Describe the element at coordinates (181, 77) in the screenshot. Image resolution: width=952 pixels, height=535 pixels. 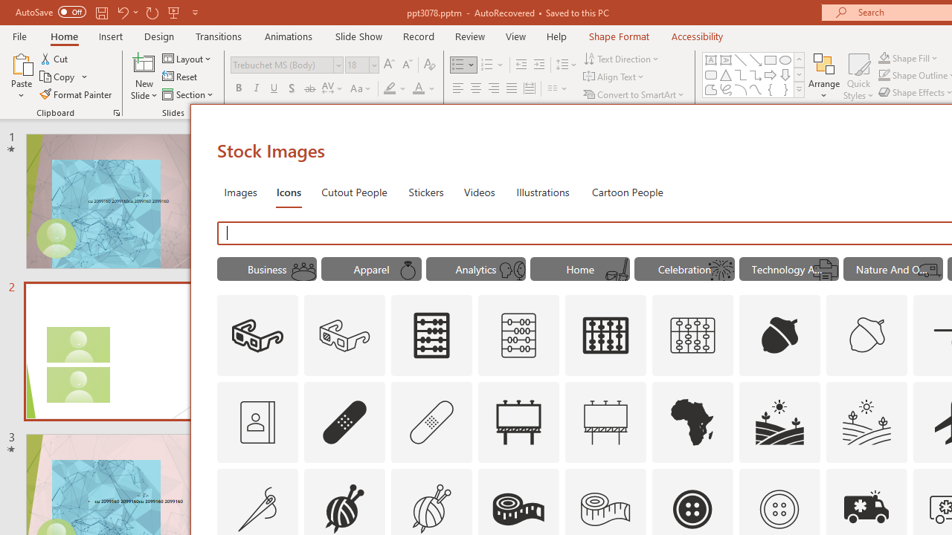
I see `Reset` at that location.